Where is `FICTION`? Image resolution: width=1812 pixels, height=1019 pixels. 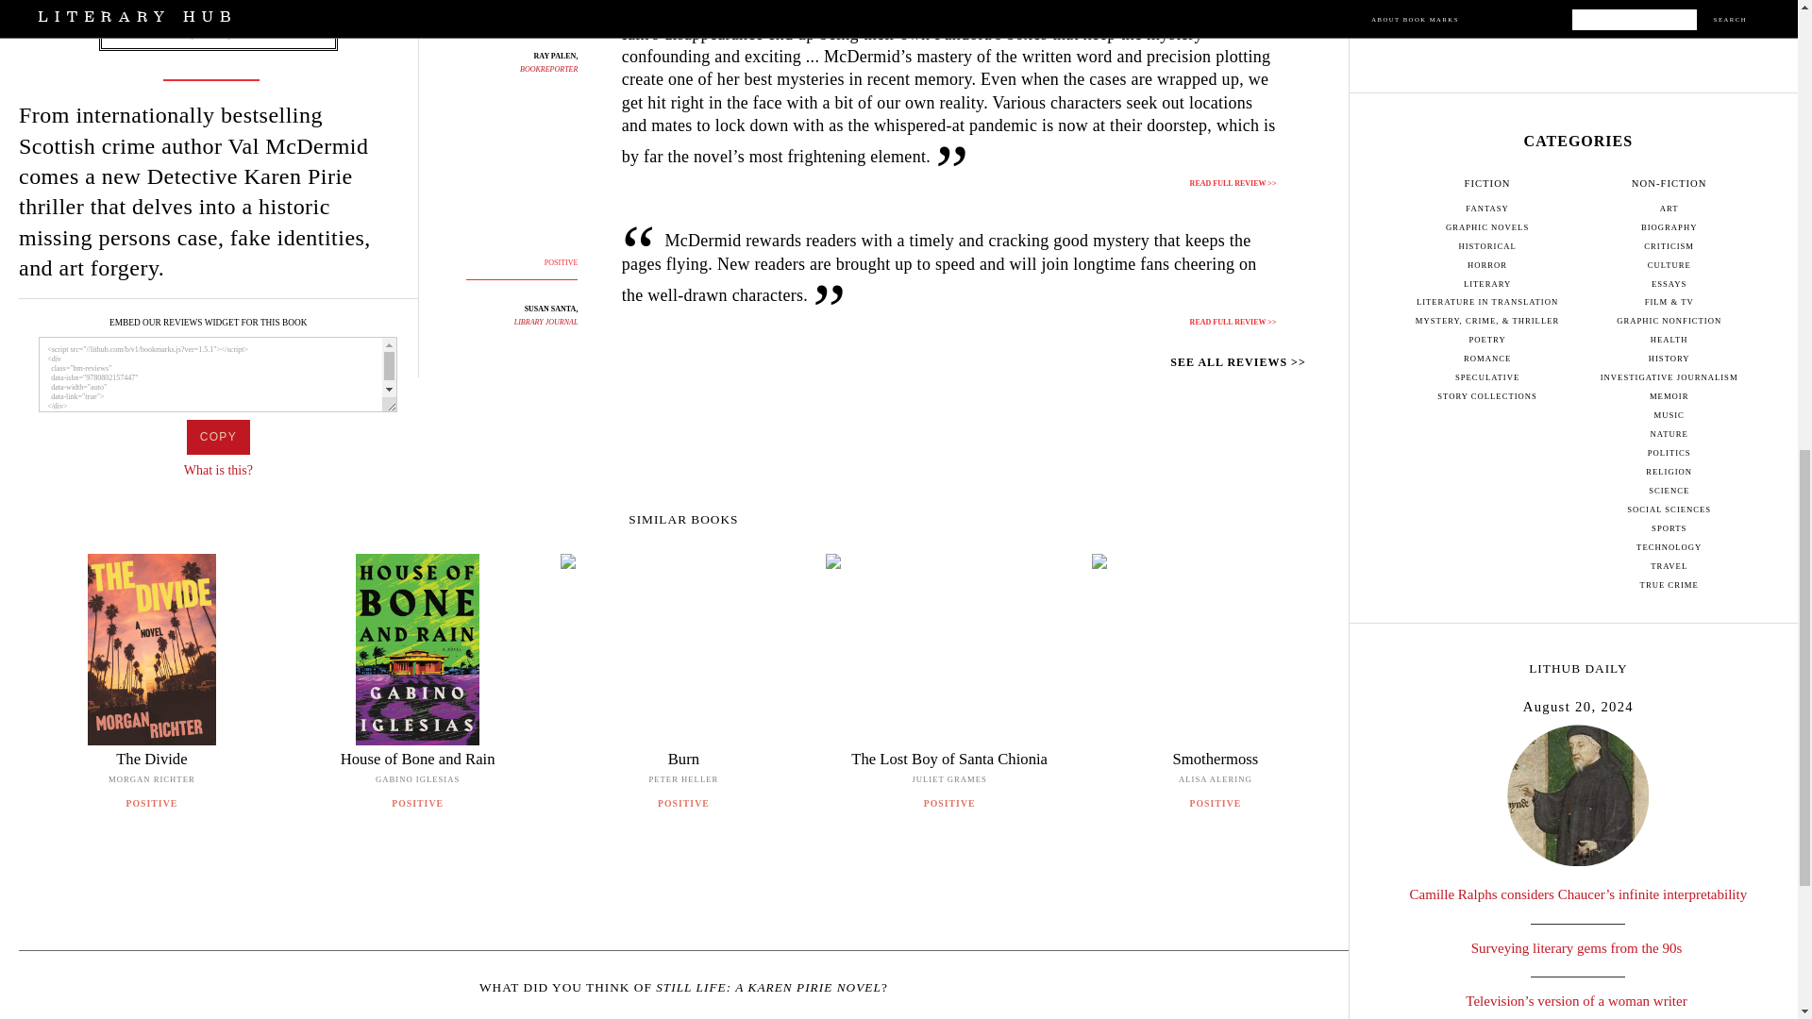
FICTION is located at coordinates (218, 17).